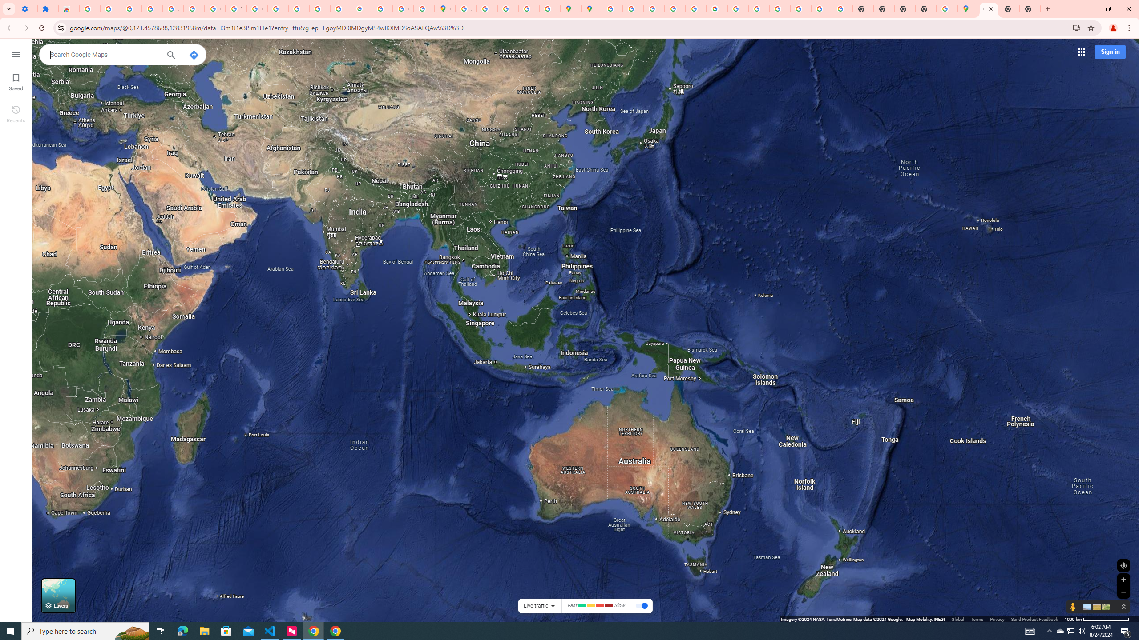 Image resolution: width=1139 pixels, height=640 pixels. Describe the element at coordinates (215, 9) in the screenshot. I see `Google Account` at that location.